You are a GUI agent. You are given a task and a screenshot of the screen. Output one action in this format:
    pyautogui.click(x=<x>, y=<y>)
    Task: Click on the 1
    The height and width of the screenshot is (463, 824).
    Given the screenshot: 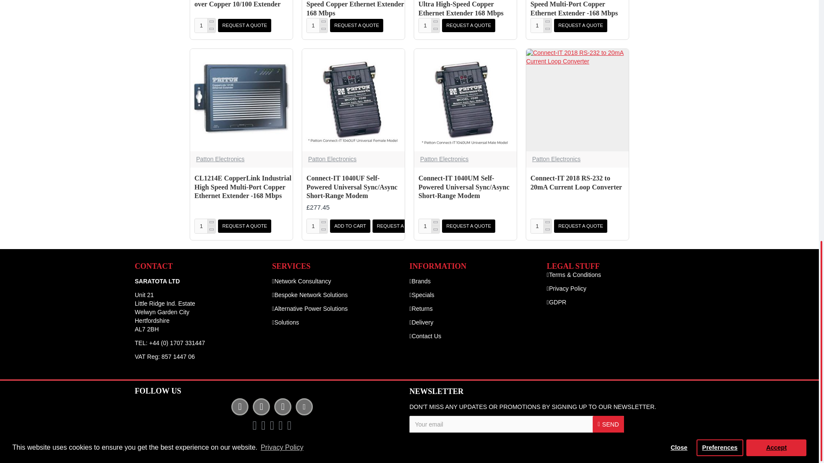 What is the action you would take?
    pyautogui.click(x=429, y=226)
    